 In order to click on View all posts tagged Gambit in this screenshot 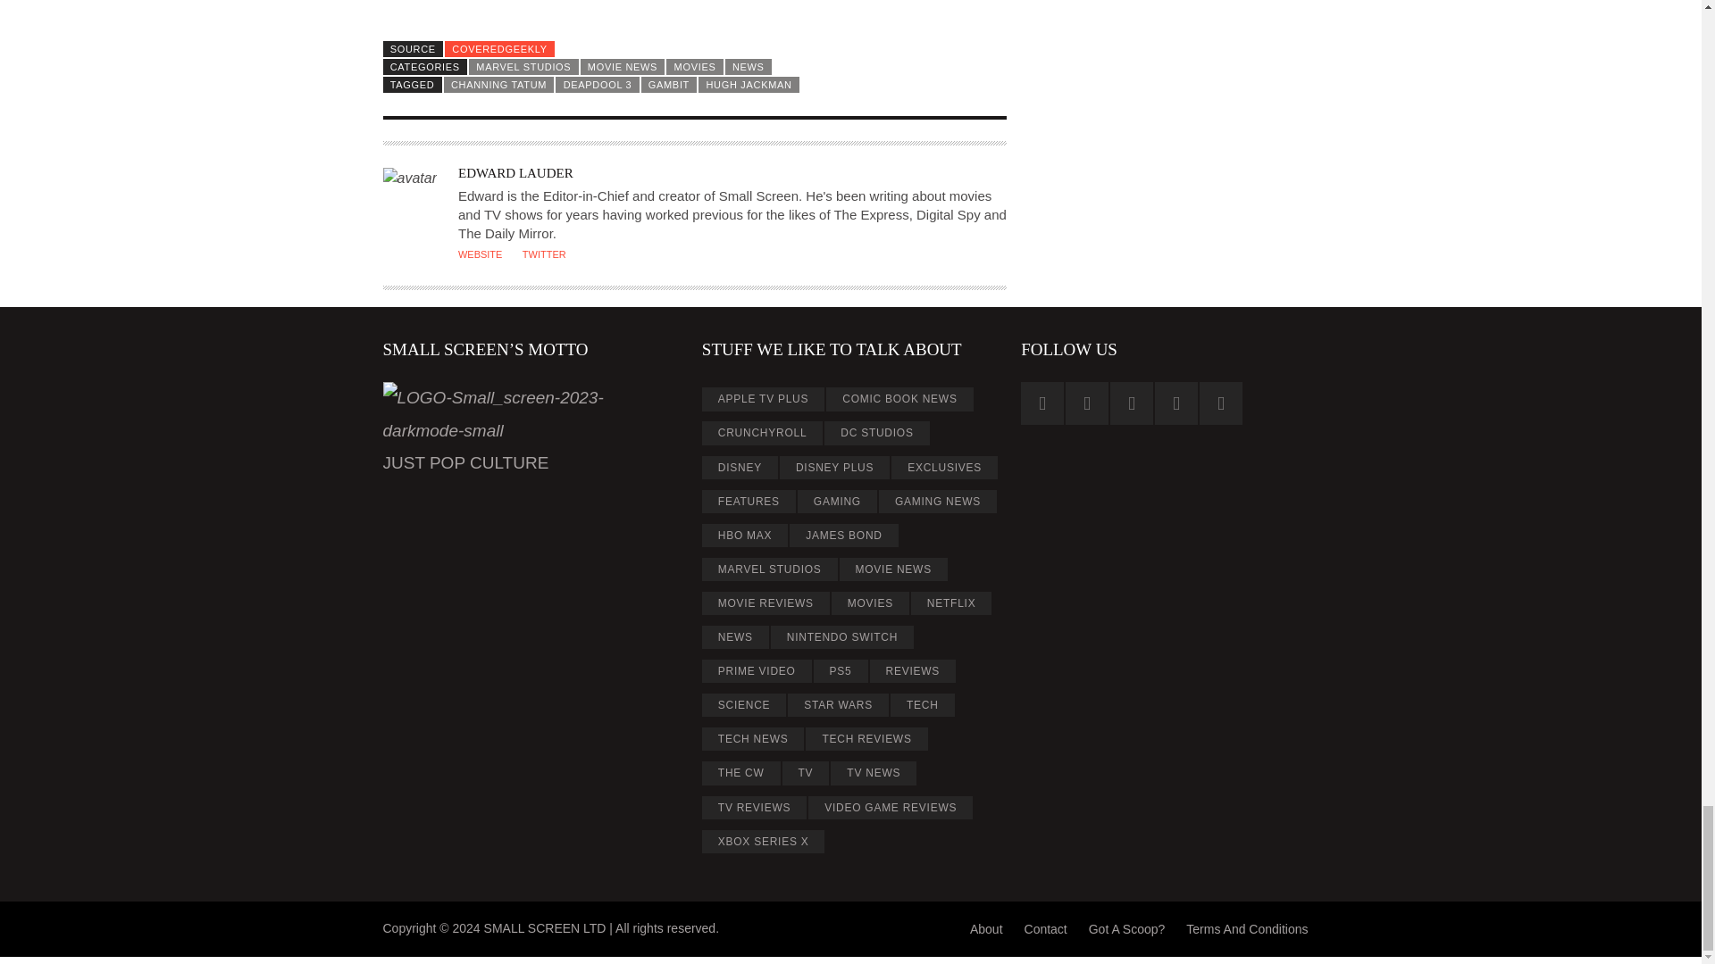, I will do `click(670, 84)`.